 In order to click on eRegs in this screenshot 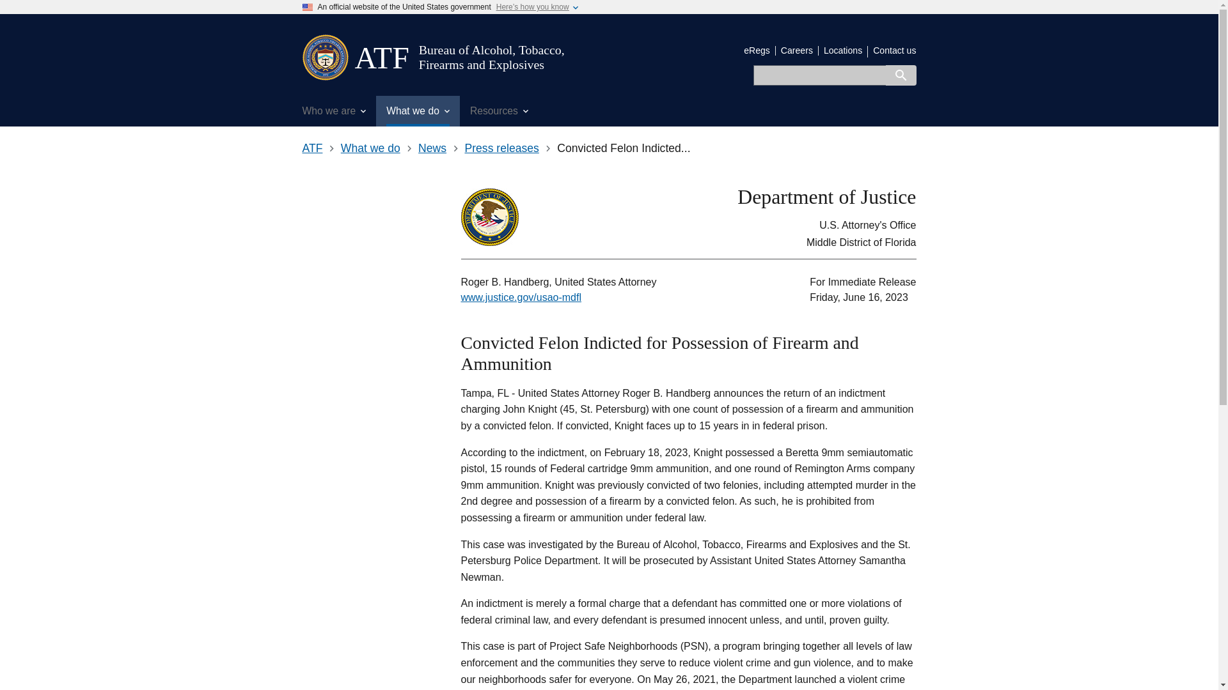, I will do `click(757, 50)`.